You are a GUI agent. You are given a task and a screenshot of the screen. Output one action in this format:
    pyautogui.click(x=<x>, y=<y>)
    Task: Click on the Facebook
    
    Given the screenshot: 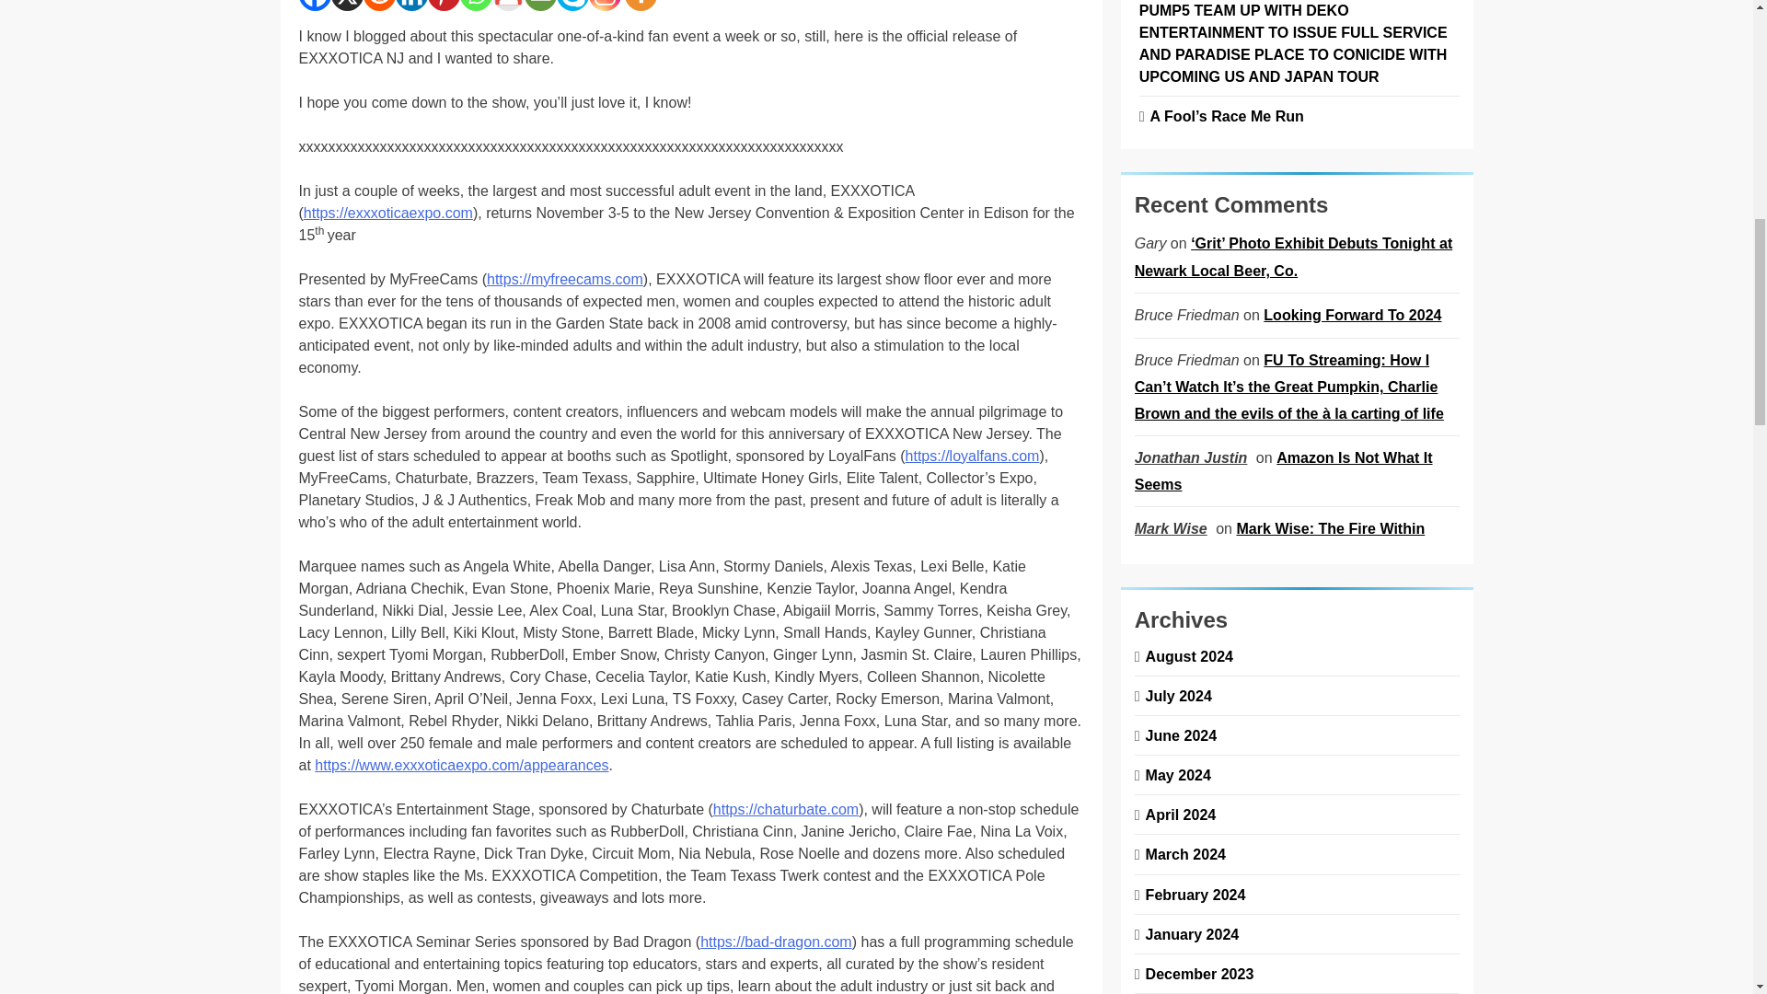 What is the action you would take?
    pyautogui.click(x=315, y=6)
    